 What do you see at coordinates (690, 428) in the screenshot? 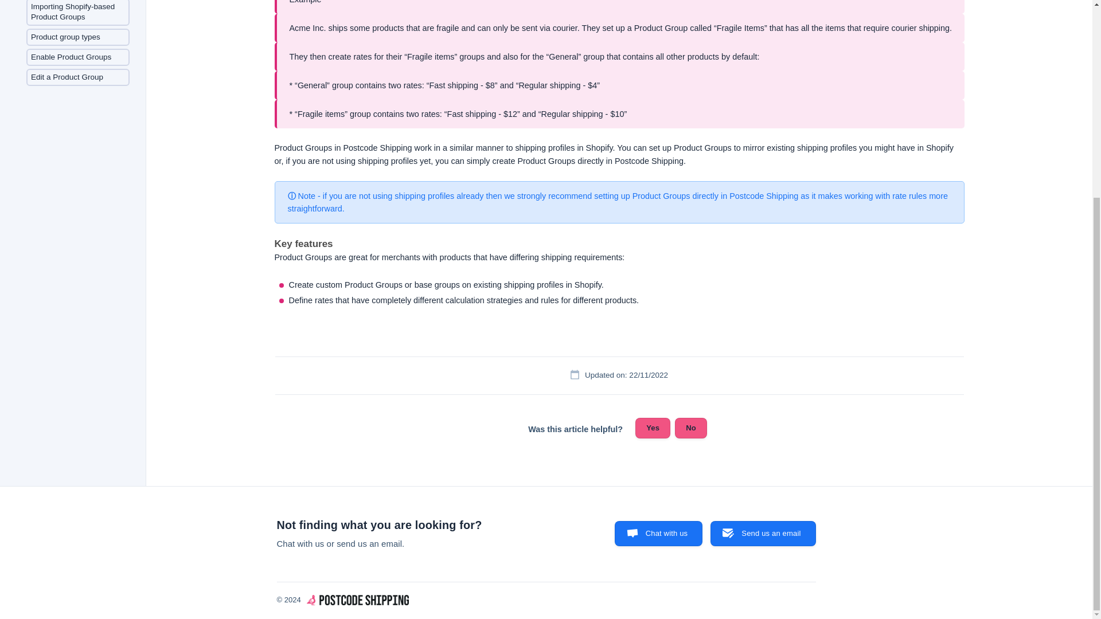
I see `No` at bounding box center [690, 428].